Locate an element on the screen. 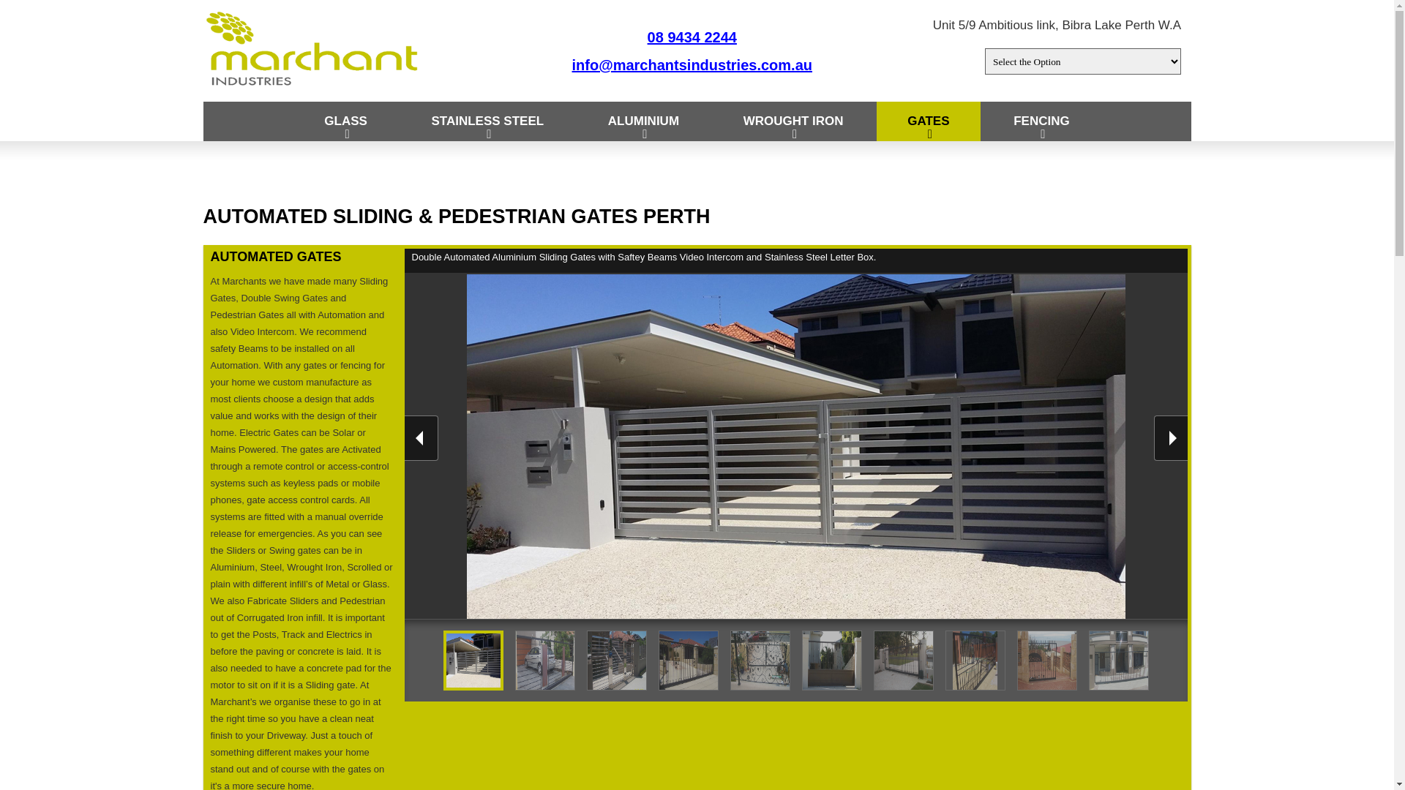 This screenshot has width=1405, height=790. 08 9434 2244 is located at coordinates (692, 37).